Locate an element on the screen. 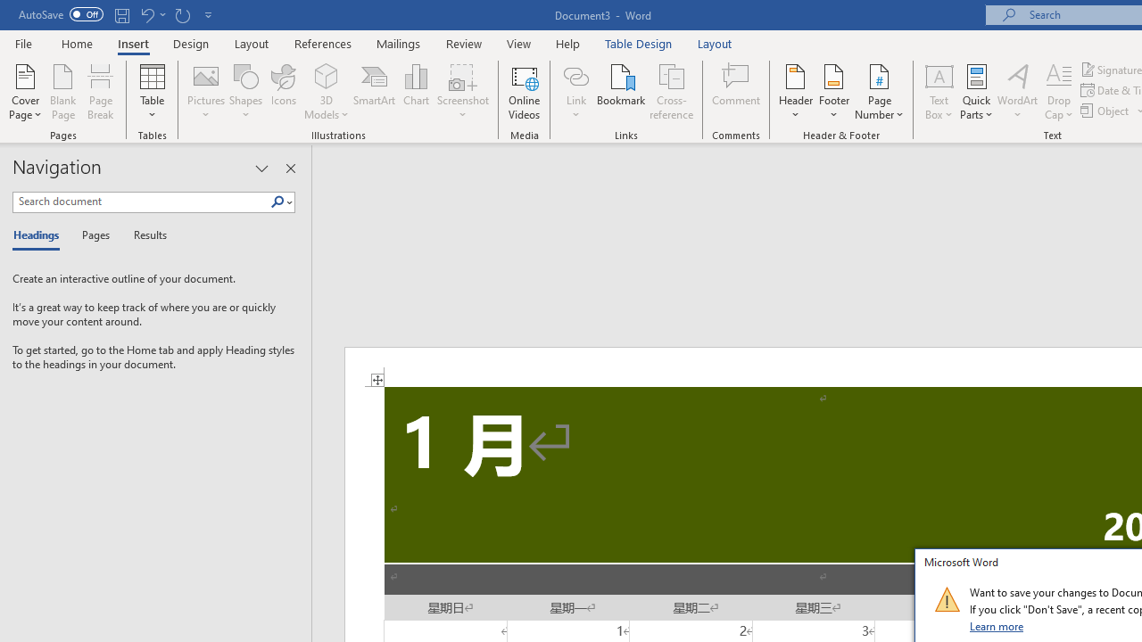  Learn more is located at coordinates (997, 626).